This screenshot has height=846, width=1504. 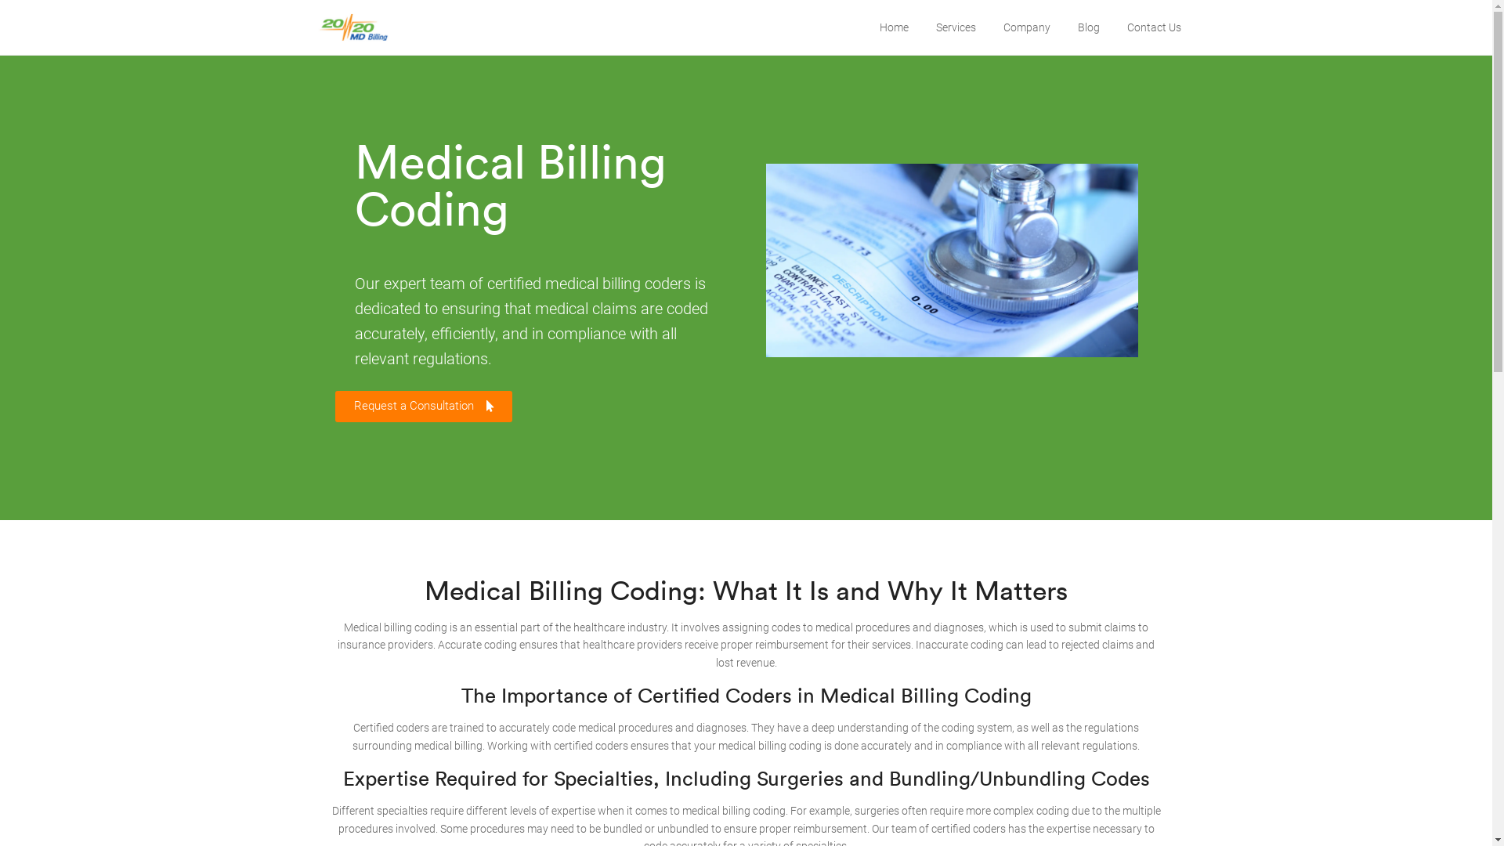 I want to click on Physician Credentialing, so click(x=669, y=717).